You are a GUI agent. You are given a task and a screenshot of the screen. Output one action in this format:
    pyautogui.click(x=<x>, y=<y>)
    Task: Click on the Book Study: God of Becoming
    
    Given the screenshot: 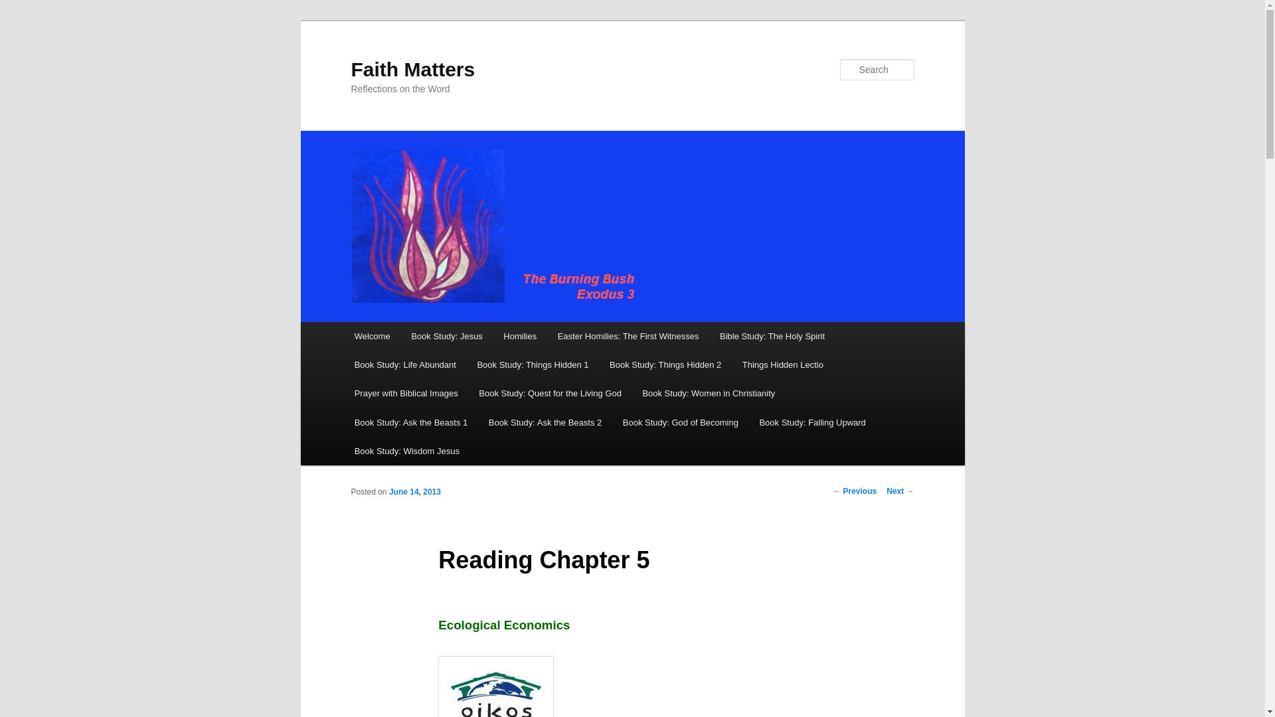 What is the action you would take?
    pyautogui.click(x=680, y=422)
    